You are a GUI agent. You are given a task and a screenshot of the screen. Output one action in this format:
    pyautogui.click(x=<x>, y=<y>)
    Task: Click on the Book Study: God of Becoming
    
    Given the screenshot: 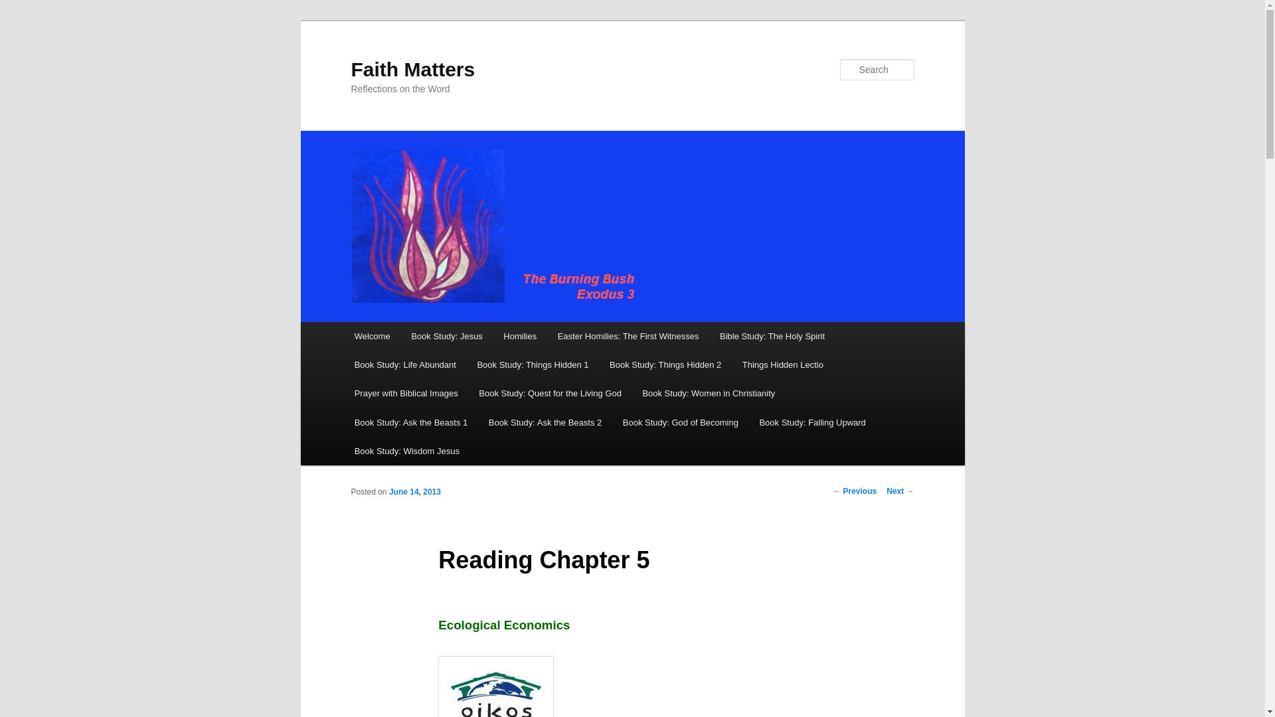 What is the action you would take?
    pyautogui.click(x=680, y=422)
    